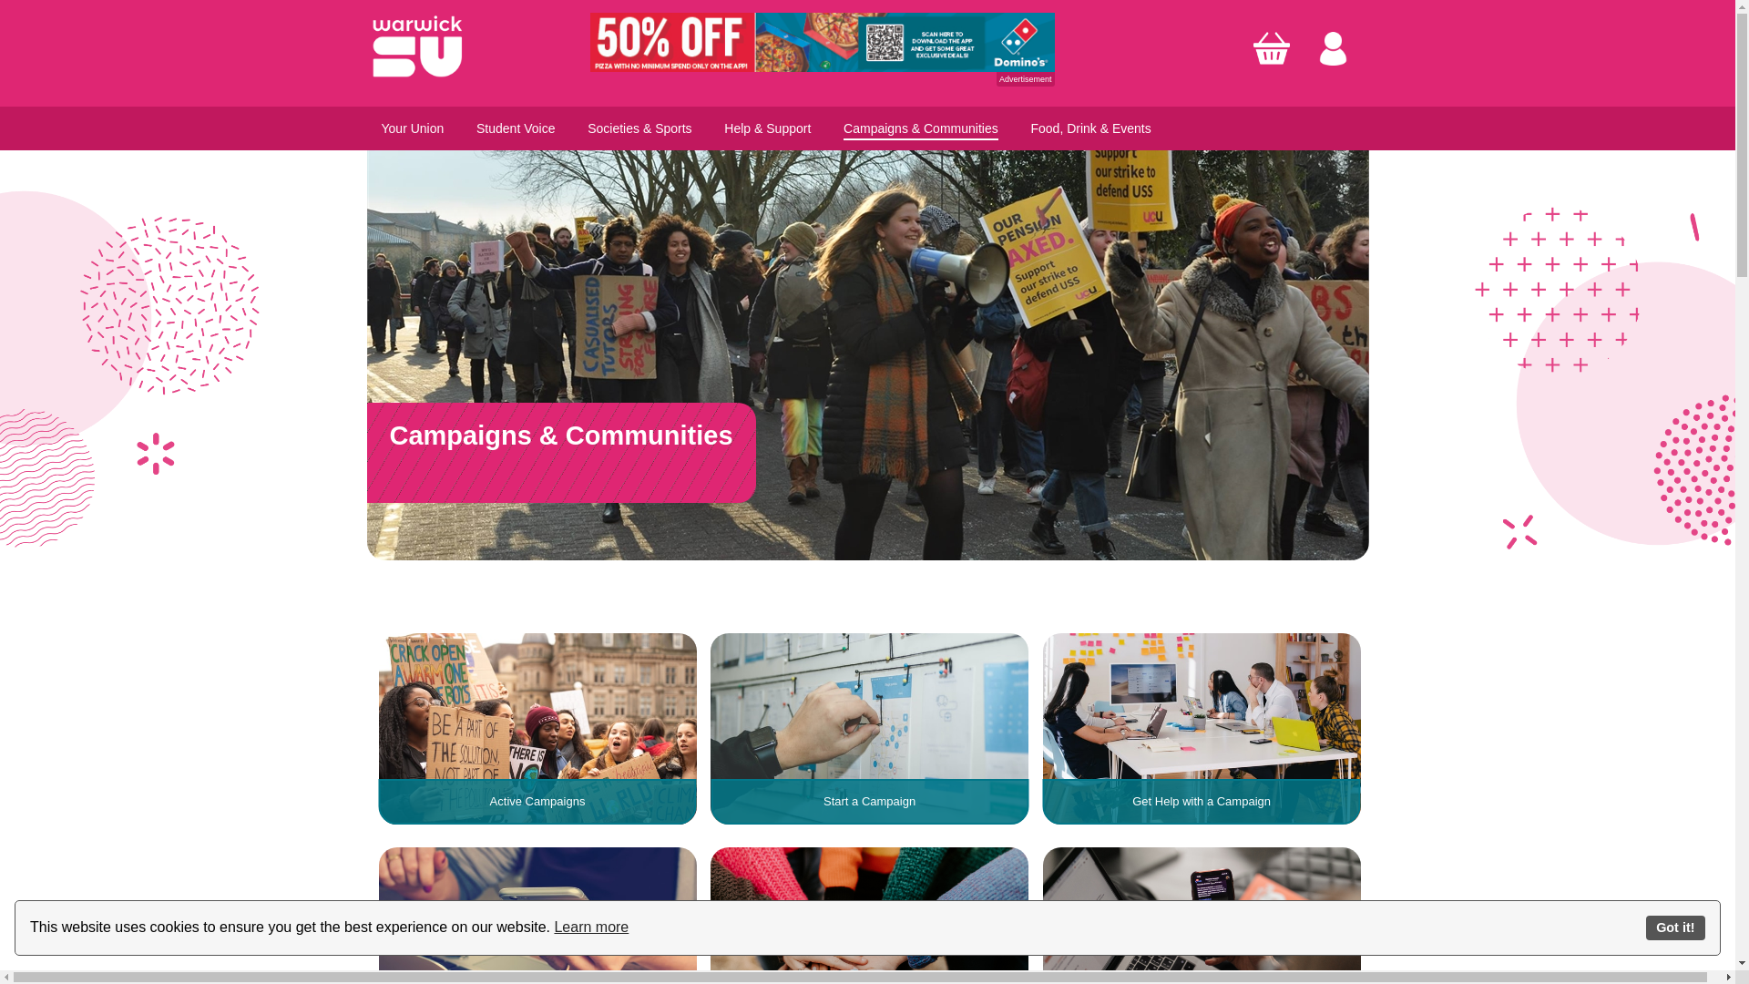 The width and height of the screenshot is (1749, 984). What do you see at coordinates (590, 928) in the screenshot?
I see `Learn more` at bounding box center [590, 928].